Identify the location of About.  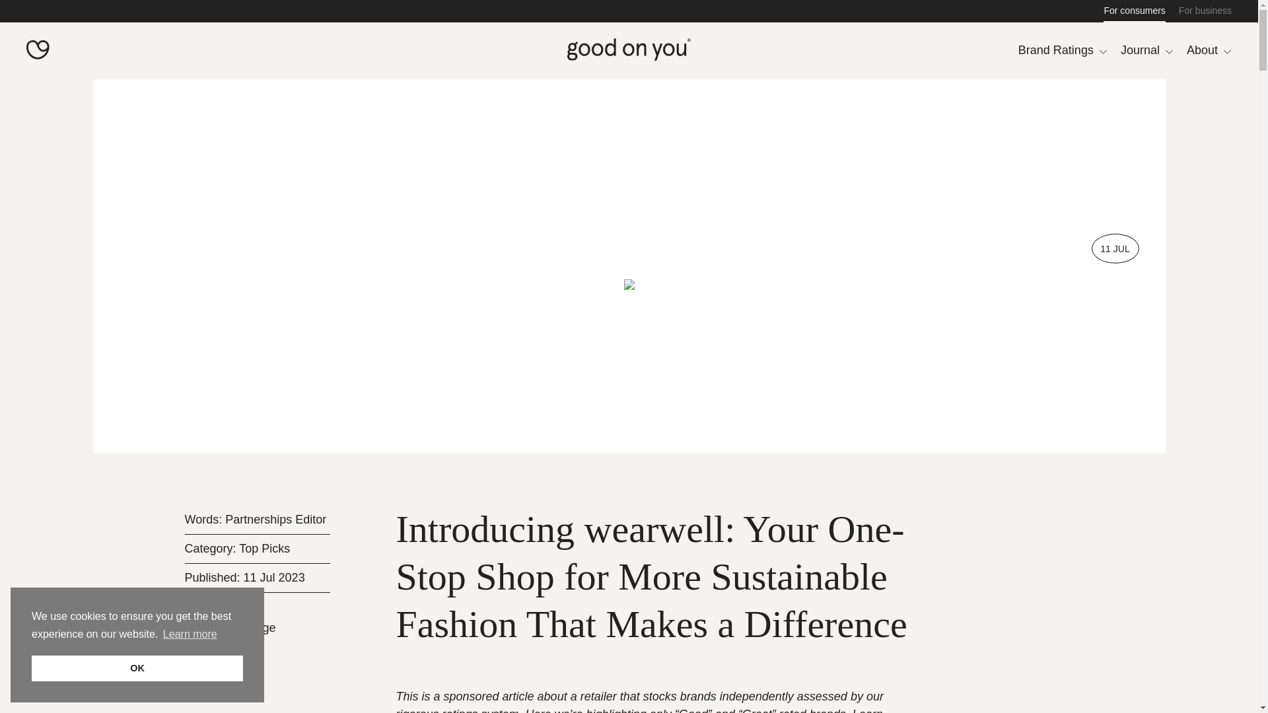
(1209, 50).